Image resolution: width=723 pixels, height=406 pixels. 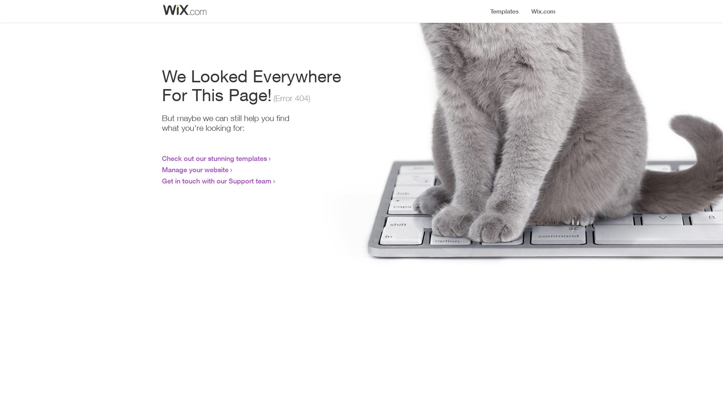 What do you see at coordinates (215, 158) in the screenshot?
I see `Check out our stunning templates` at bounding box center [215, 158].